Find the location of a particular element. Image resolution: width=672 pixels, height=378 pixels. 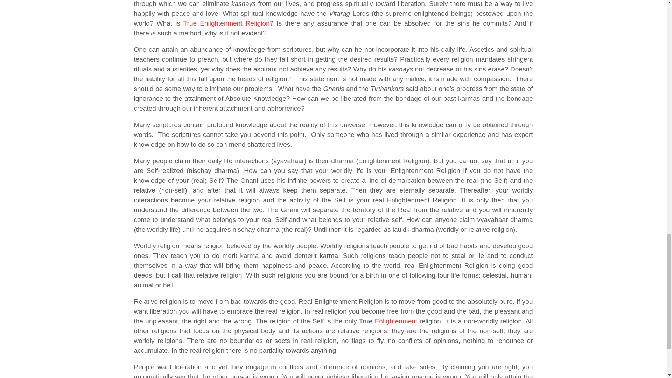

True Enlightenment Religion is located at coordinates (227, 23).